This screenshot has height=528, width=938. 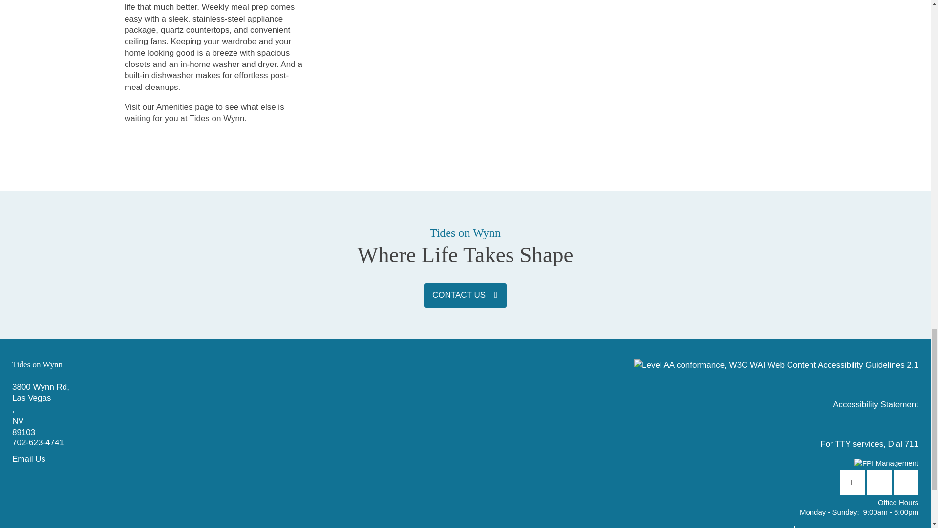 I want to click on Accessibility Statement, so click(x=875, y=405).